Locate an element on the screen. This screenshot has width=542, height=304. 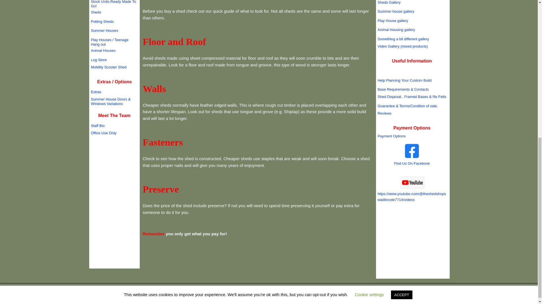
Summer house gallery is located at coordinates (395, 11).